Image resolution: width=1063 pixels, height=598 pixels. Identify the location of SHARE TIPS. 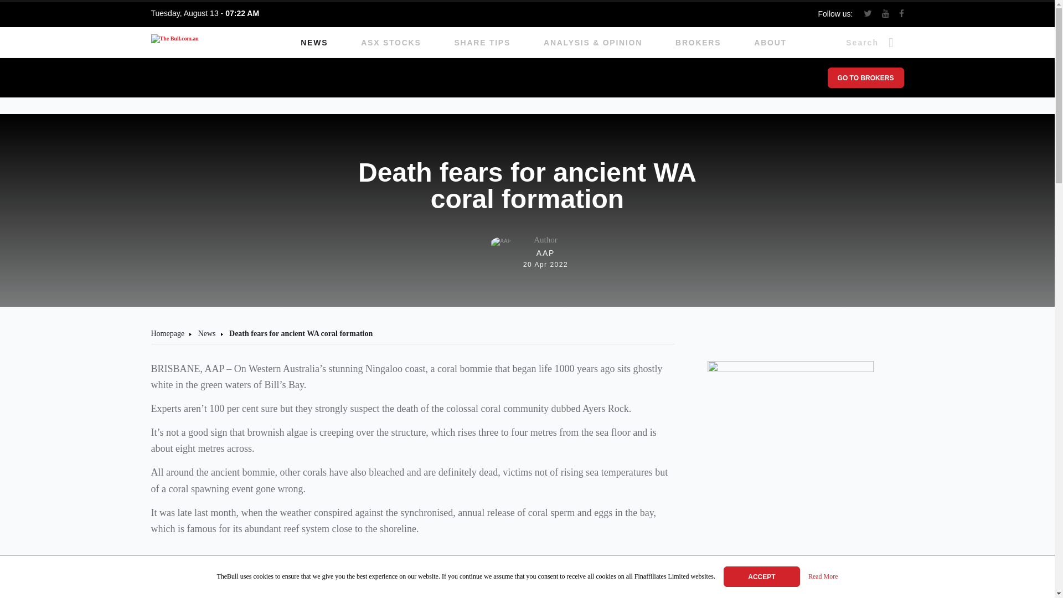
(527, 252).